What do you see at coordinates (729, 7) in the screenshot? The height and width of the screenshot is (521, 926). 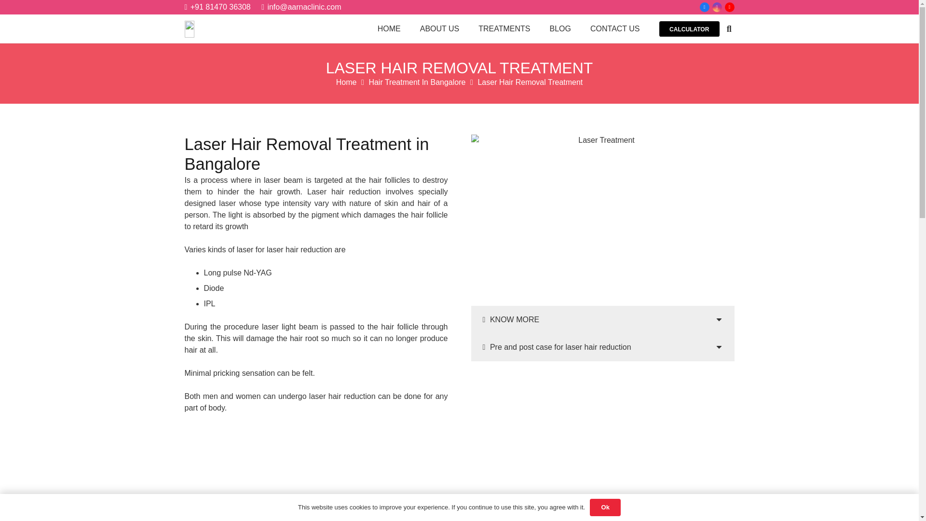 I see `YouTube` at bounding box center [729, 7].